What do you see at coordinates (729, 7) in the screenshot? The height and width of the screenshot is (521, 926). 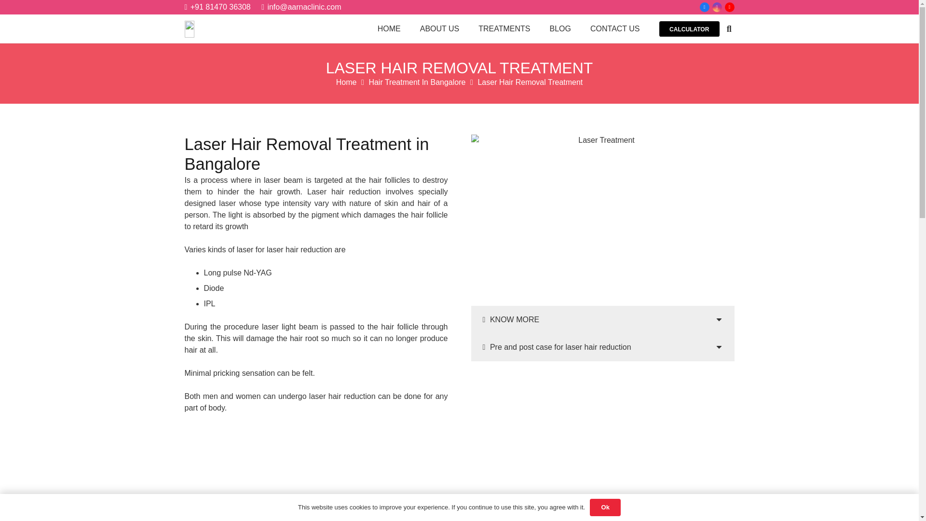 I see `YouTube` at bounding box center [729, 7].